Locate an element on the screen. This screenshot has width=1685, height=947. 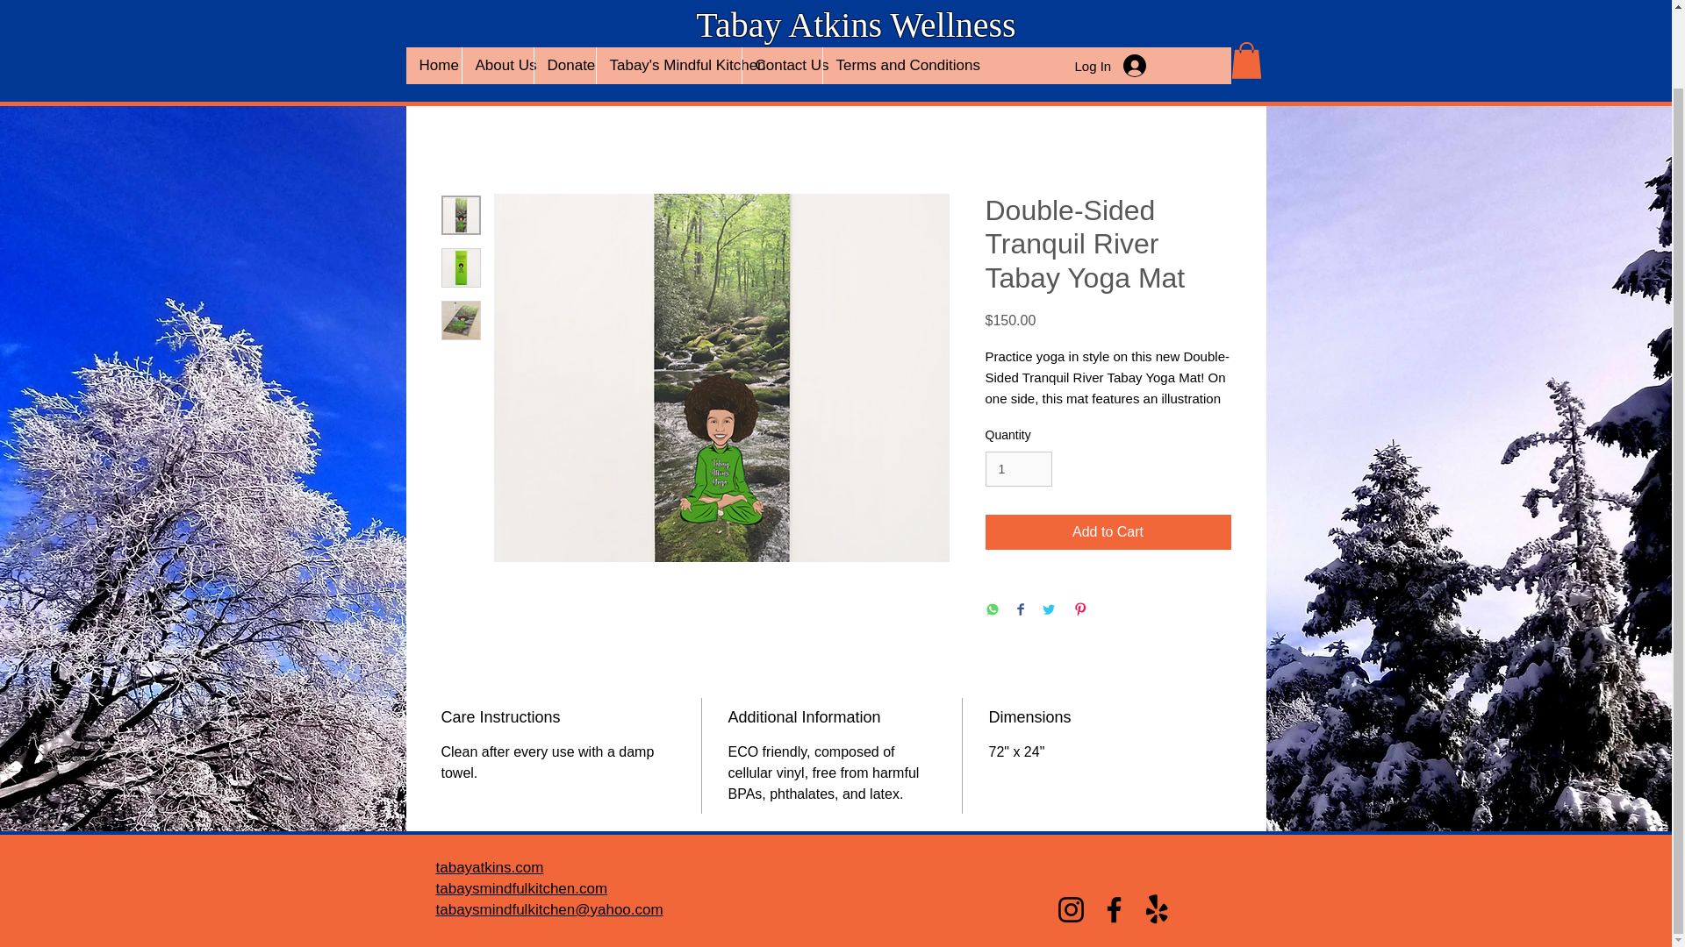
Add to Cart is located at coordinates (1107, 532).